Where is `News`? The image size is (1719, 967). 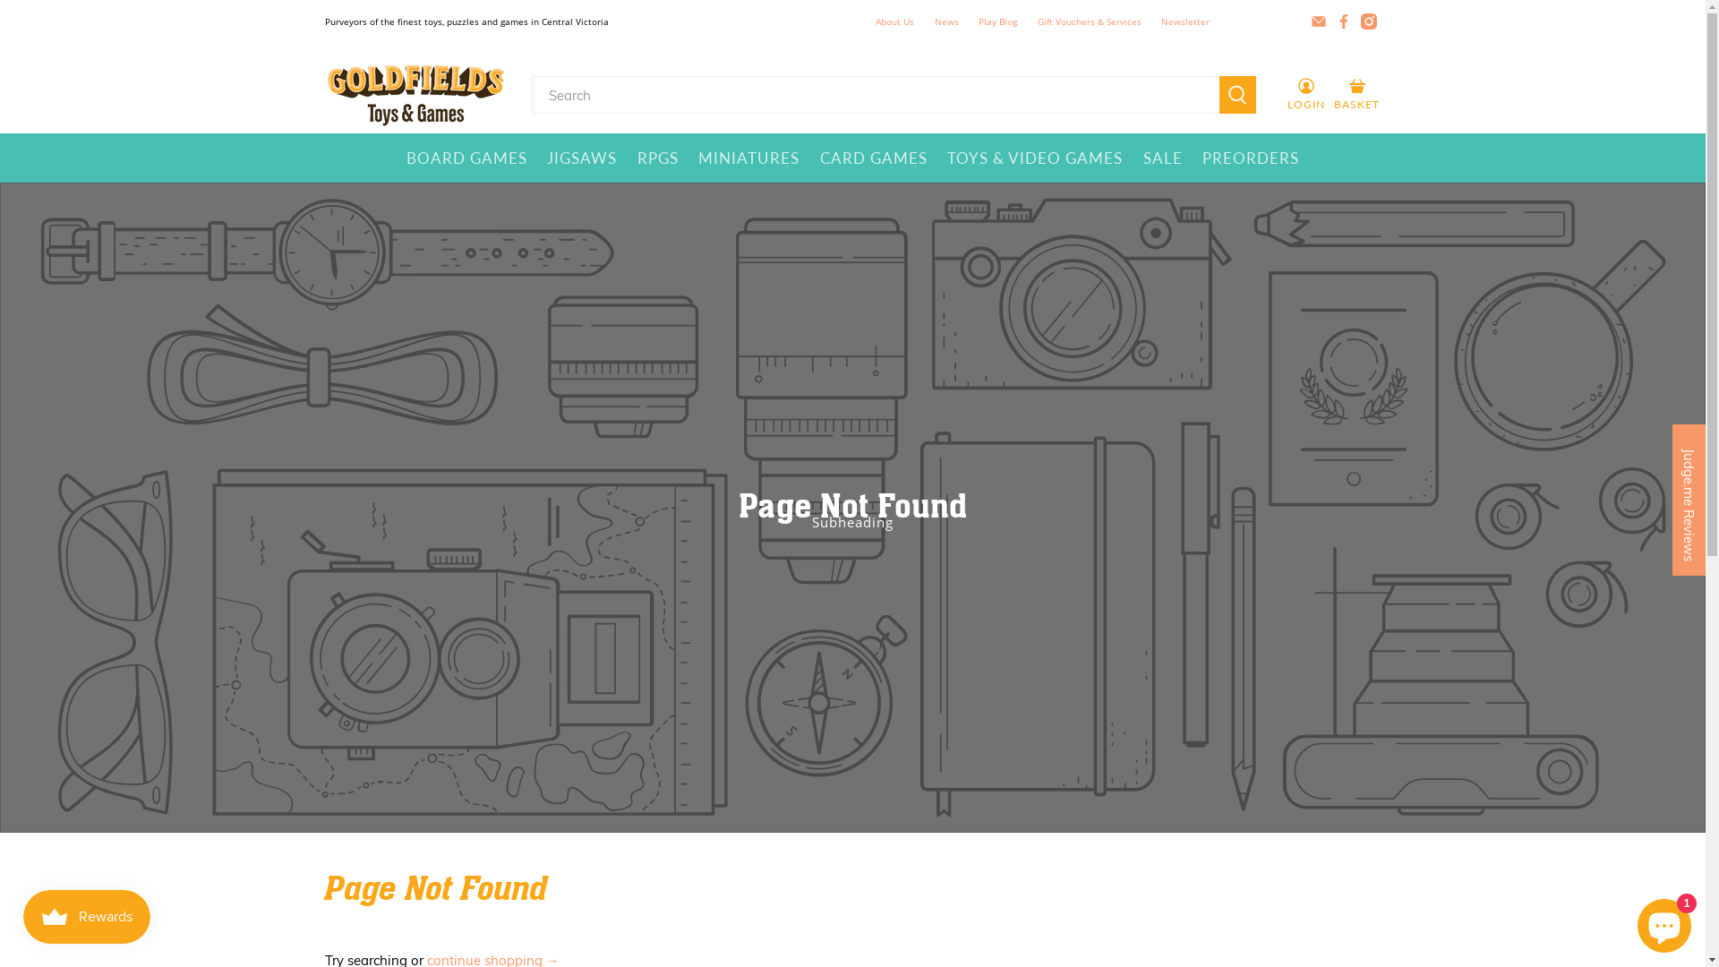
News is located at coordinates (947, 21).